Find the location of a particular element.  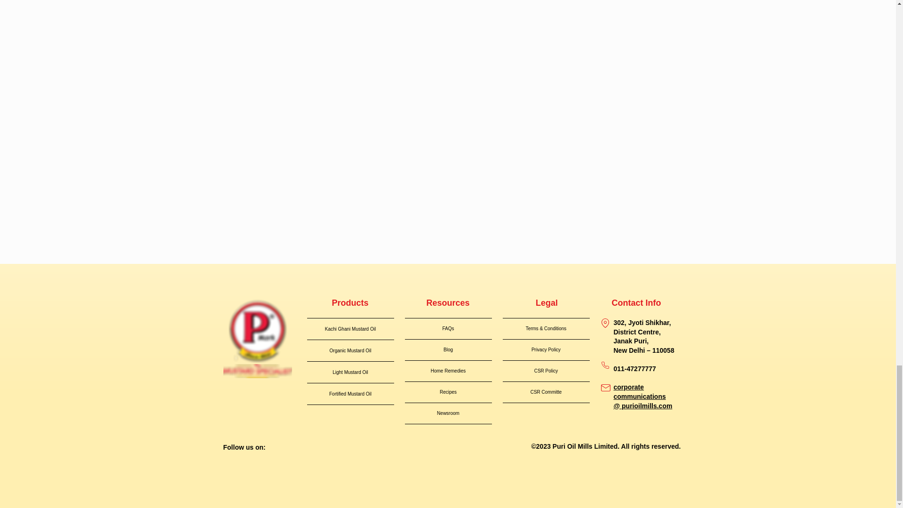

CSR Committe is located at coordinates (546, 392).